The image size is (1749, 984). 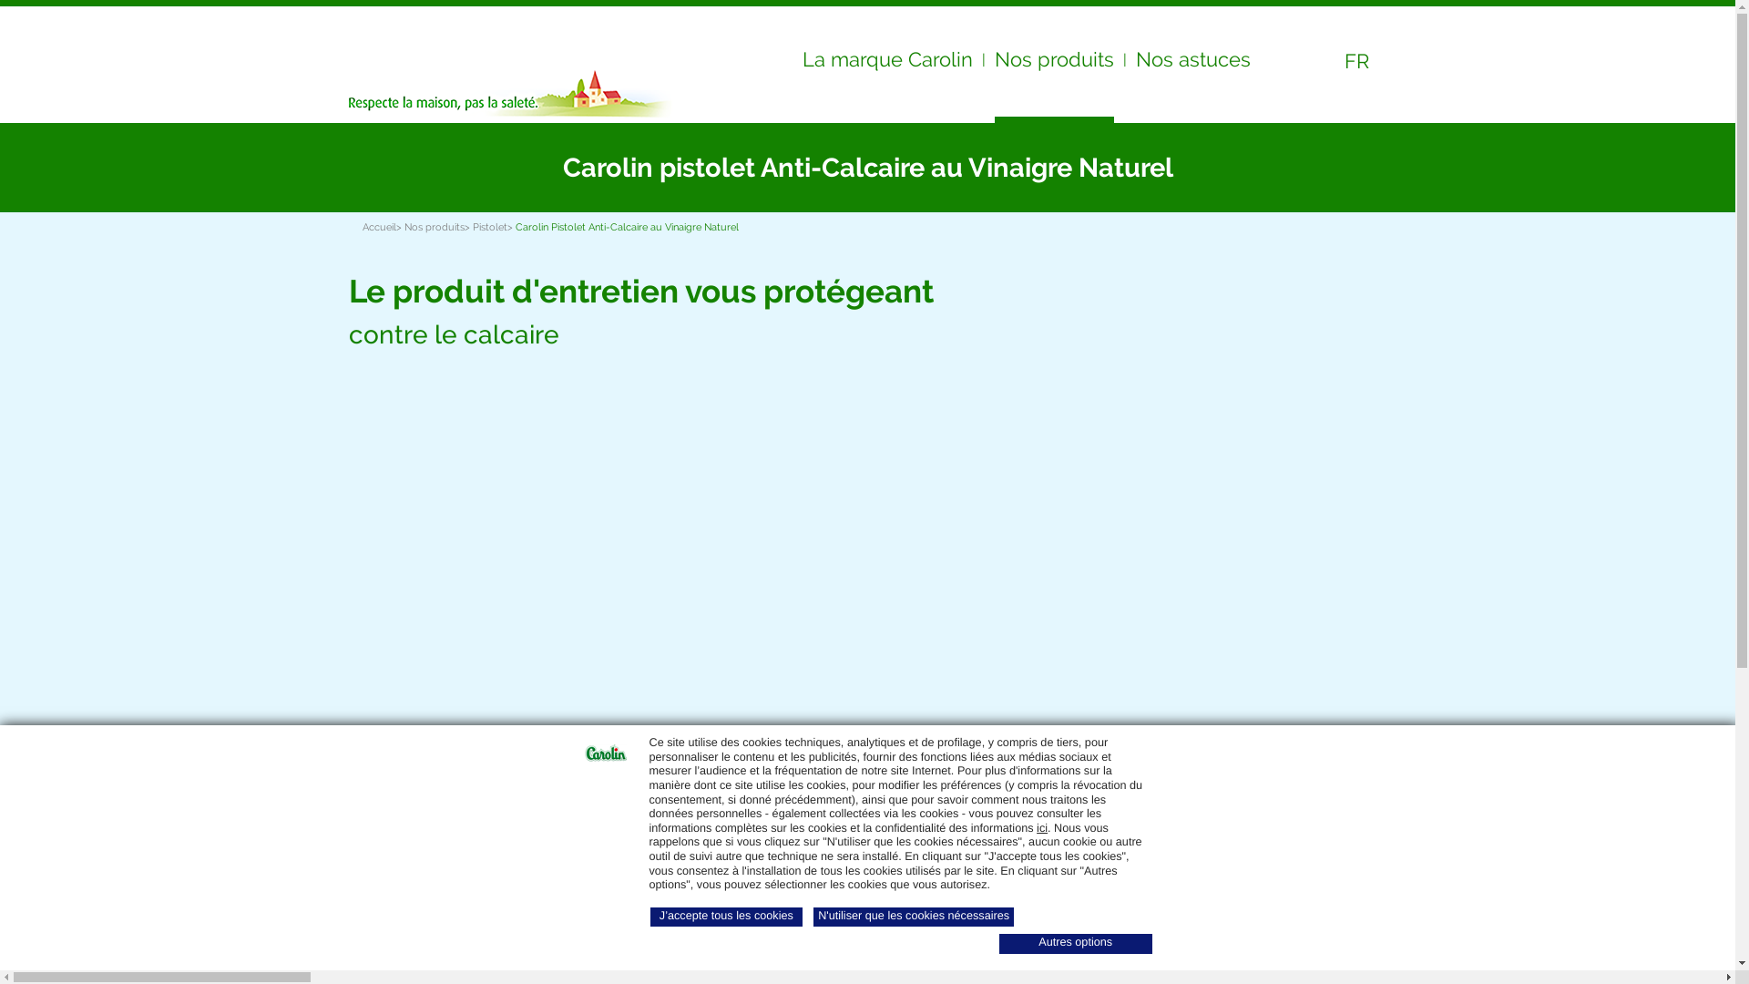 What do you see at coordinates (887, 65) in the screenshot?
I see `La marque Carolin` at bounding box center [887, 65].